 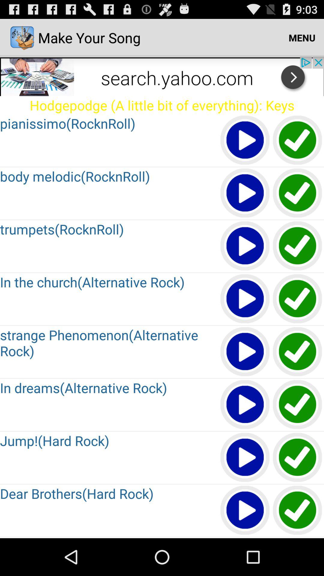 What do you see at coordinates (245, 511) in the screenshot?
I see `play button` at bounding box center [245, 511].